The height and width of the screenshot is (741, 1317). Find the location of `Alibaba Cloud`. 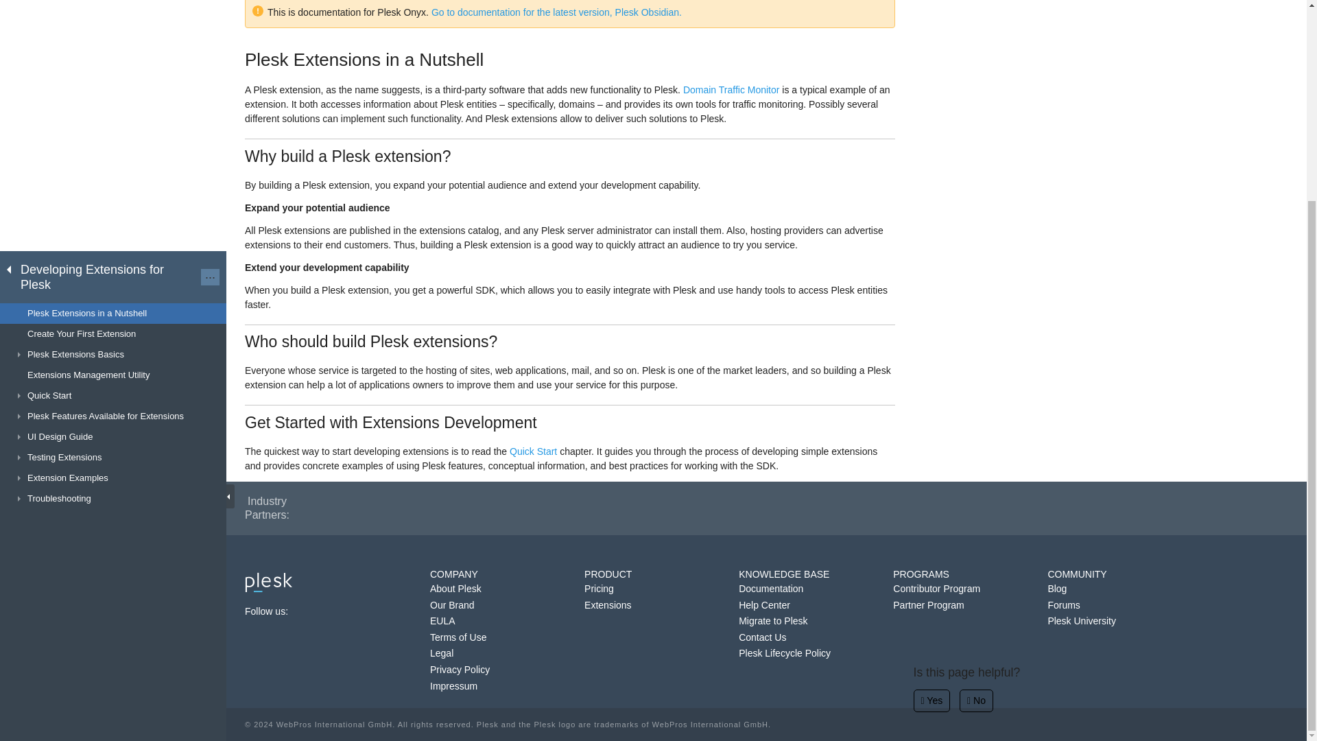

Alibaba Cloud is located at coordinates (1062, 507).